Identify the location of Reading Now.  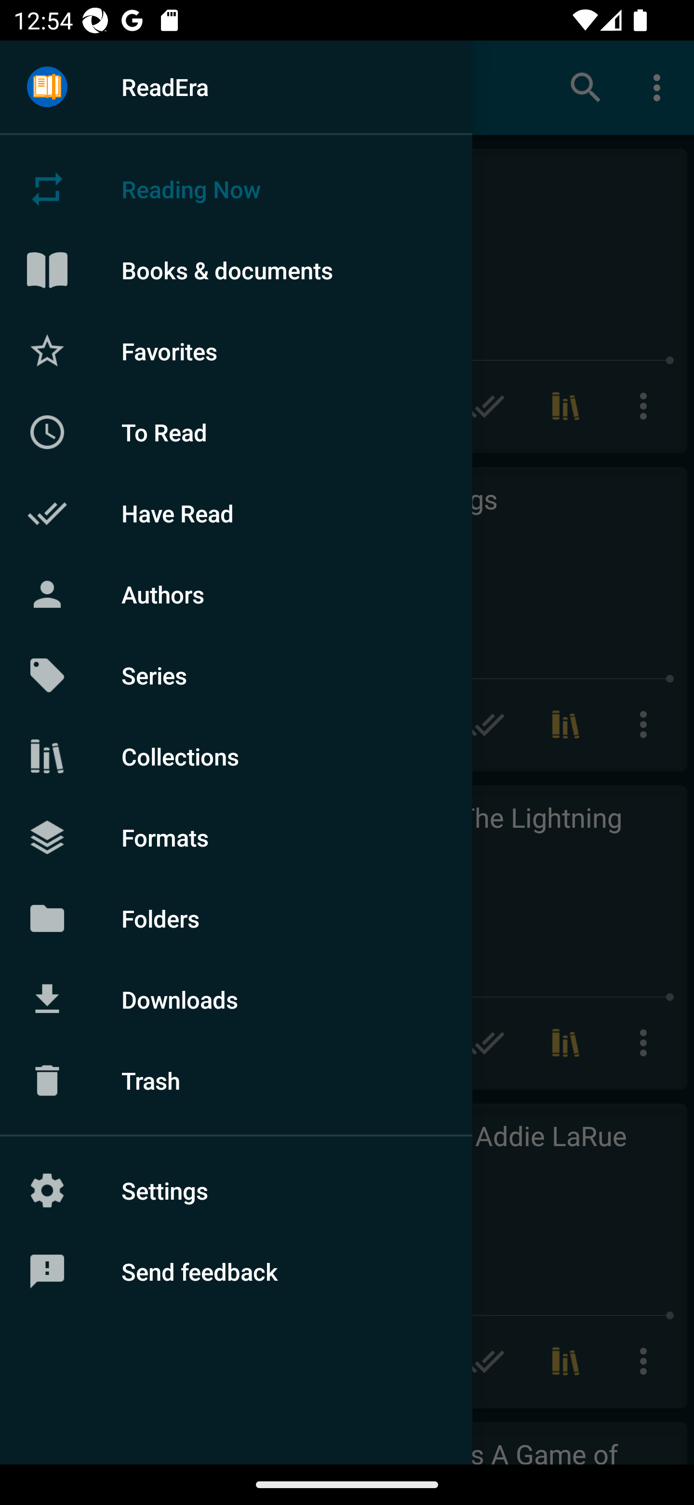
(236, 189).